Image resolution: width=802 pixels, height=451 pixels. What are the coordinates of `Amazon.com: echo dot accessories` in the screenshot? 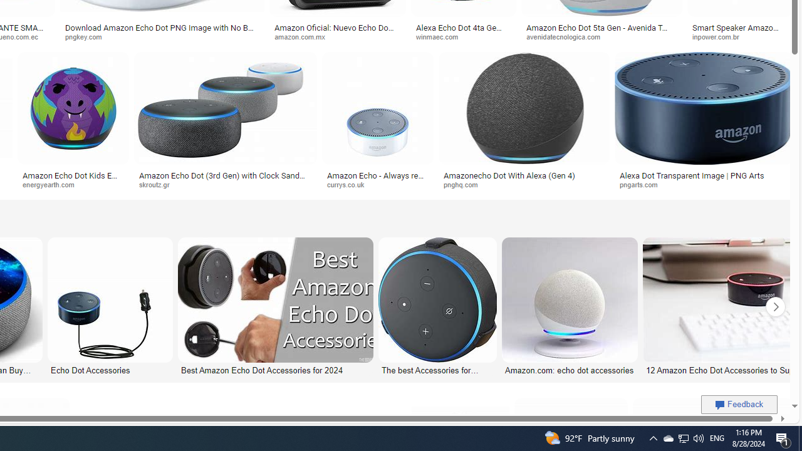 It's located at (570, 370).